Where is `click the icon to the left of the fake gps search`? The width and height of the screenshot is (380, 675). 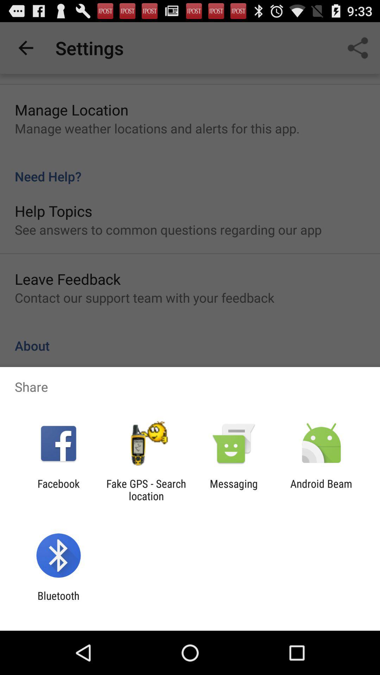 click the icon to the left of the fake gps search is located at coordinates (58, 490).